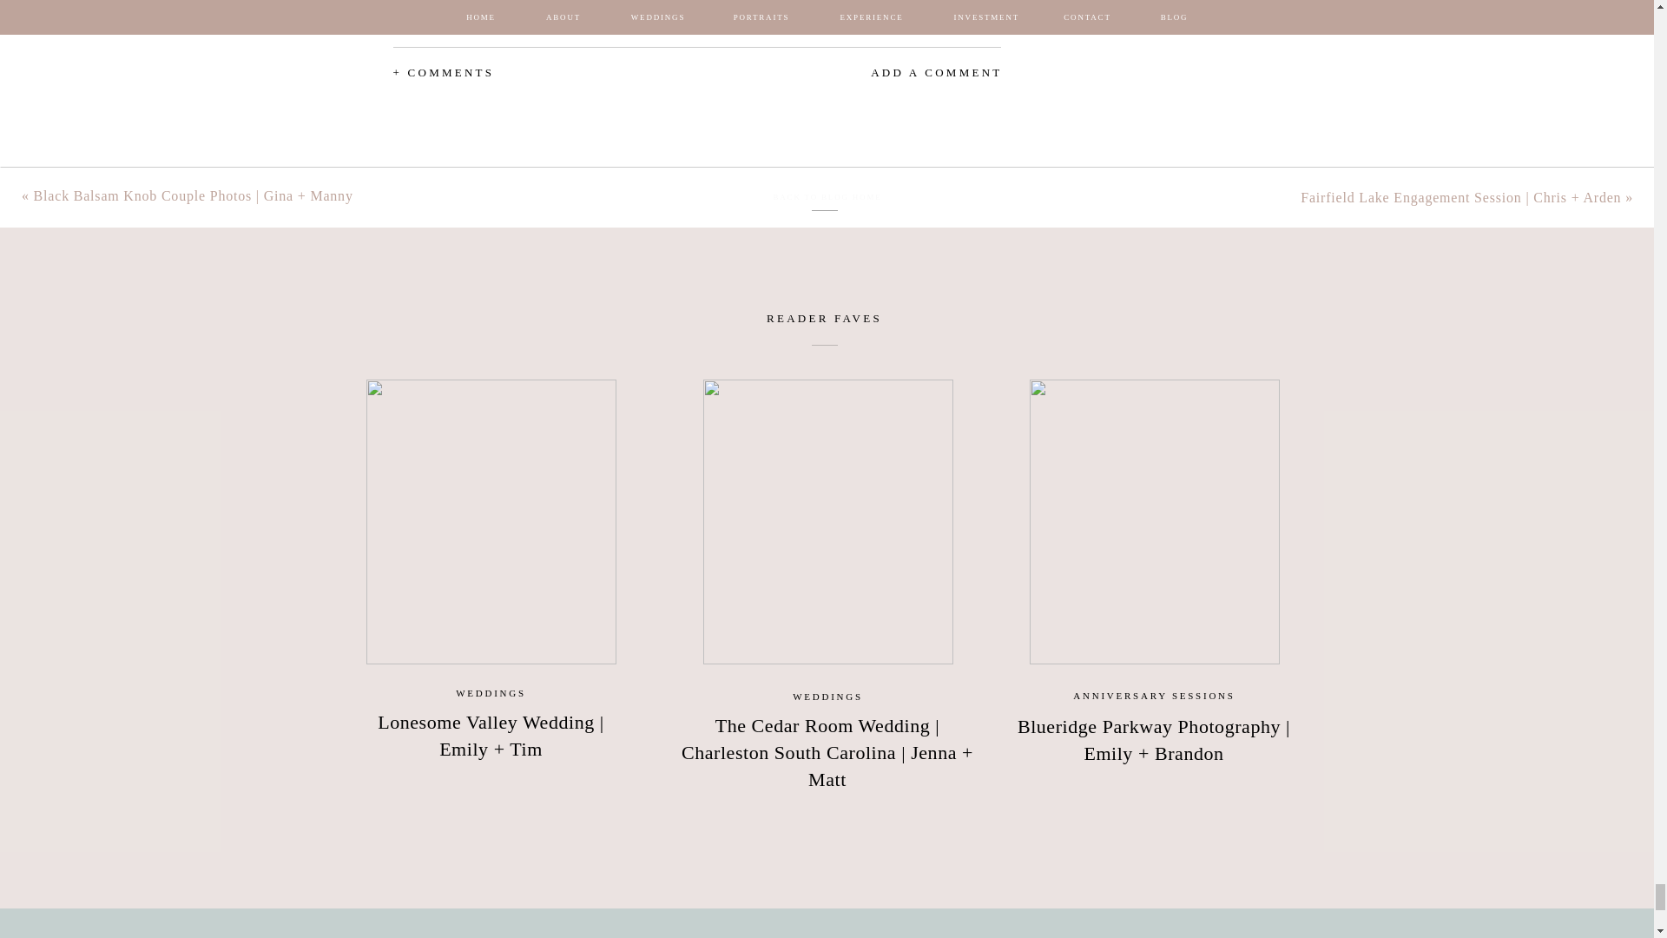  What do you see at coordinates (887, 73) in the screenshot?
I see `ADD A COMMENT` at bounding box center [887, 73].